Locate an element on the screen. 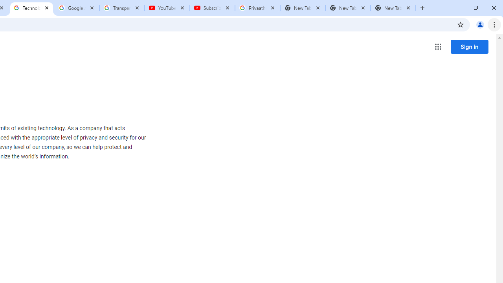 The width and height of the screenshot is (503, 283). YouTube is located at coordinates (167, 8).